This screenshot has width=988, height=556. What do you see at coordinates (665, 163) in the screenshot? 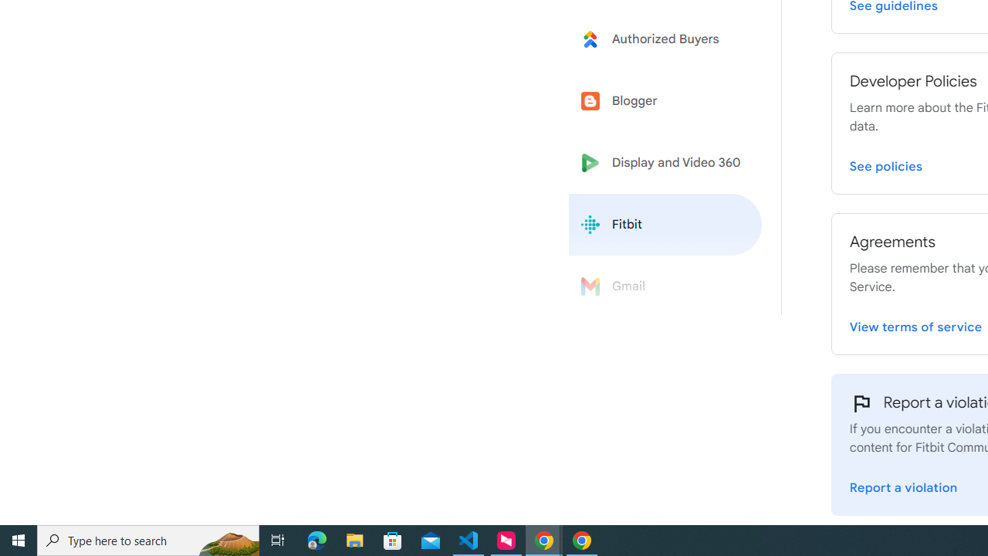
I see `Display and Video 360` at bounding box center [665, 163].